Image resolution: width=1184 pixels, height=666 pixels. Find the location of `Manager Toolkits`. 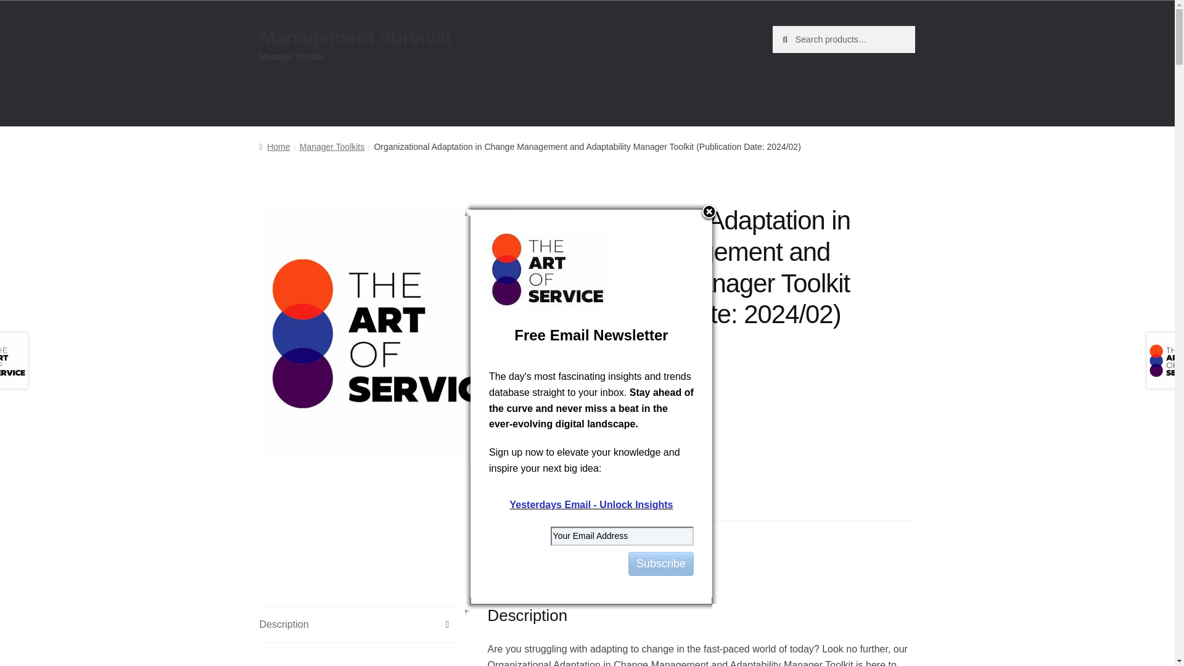

Manager Toolkits is located at coordinates (619, 536).